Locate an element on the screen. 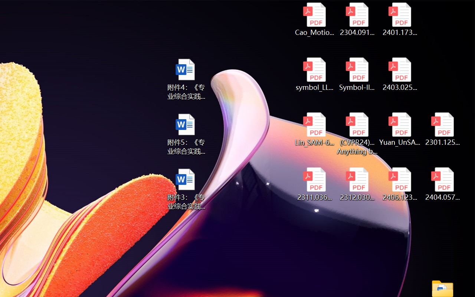 The height and width of the screenshot is (297, 475). (CVPR24)Matching Anything by Segmenting Anything.pdf is located at coordinates (357, 134).